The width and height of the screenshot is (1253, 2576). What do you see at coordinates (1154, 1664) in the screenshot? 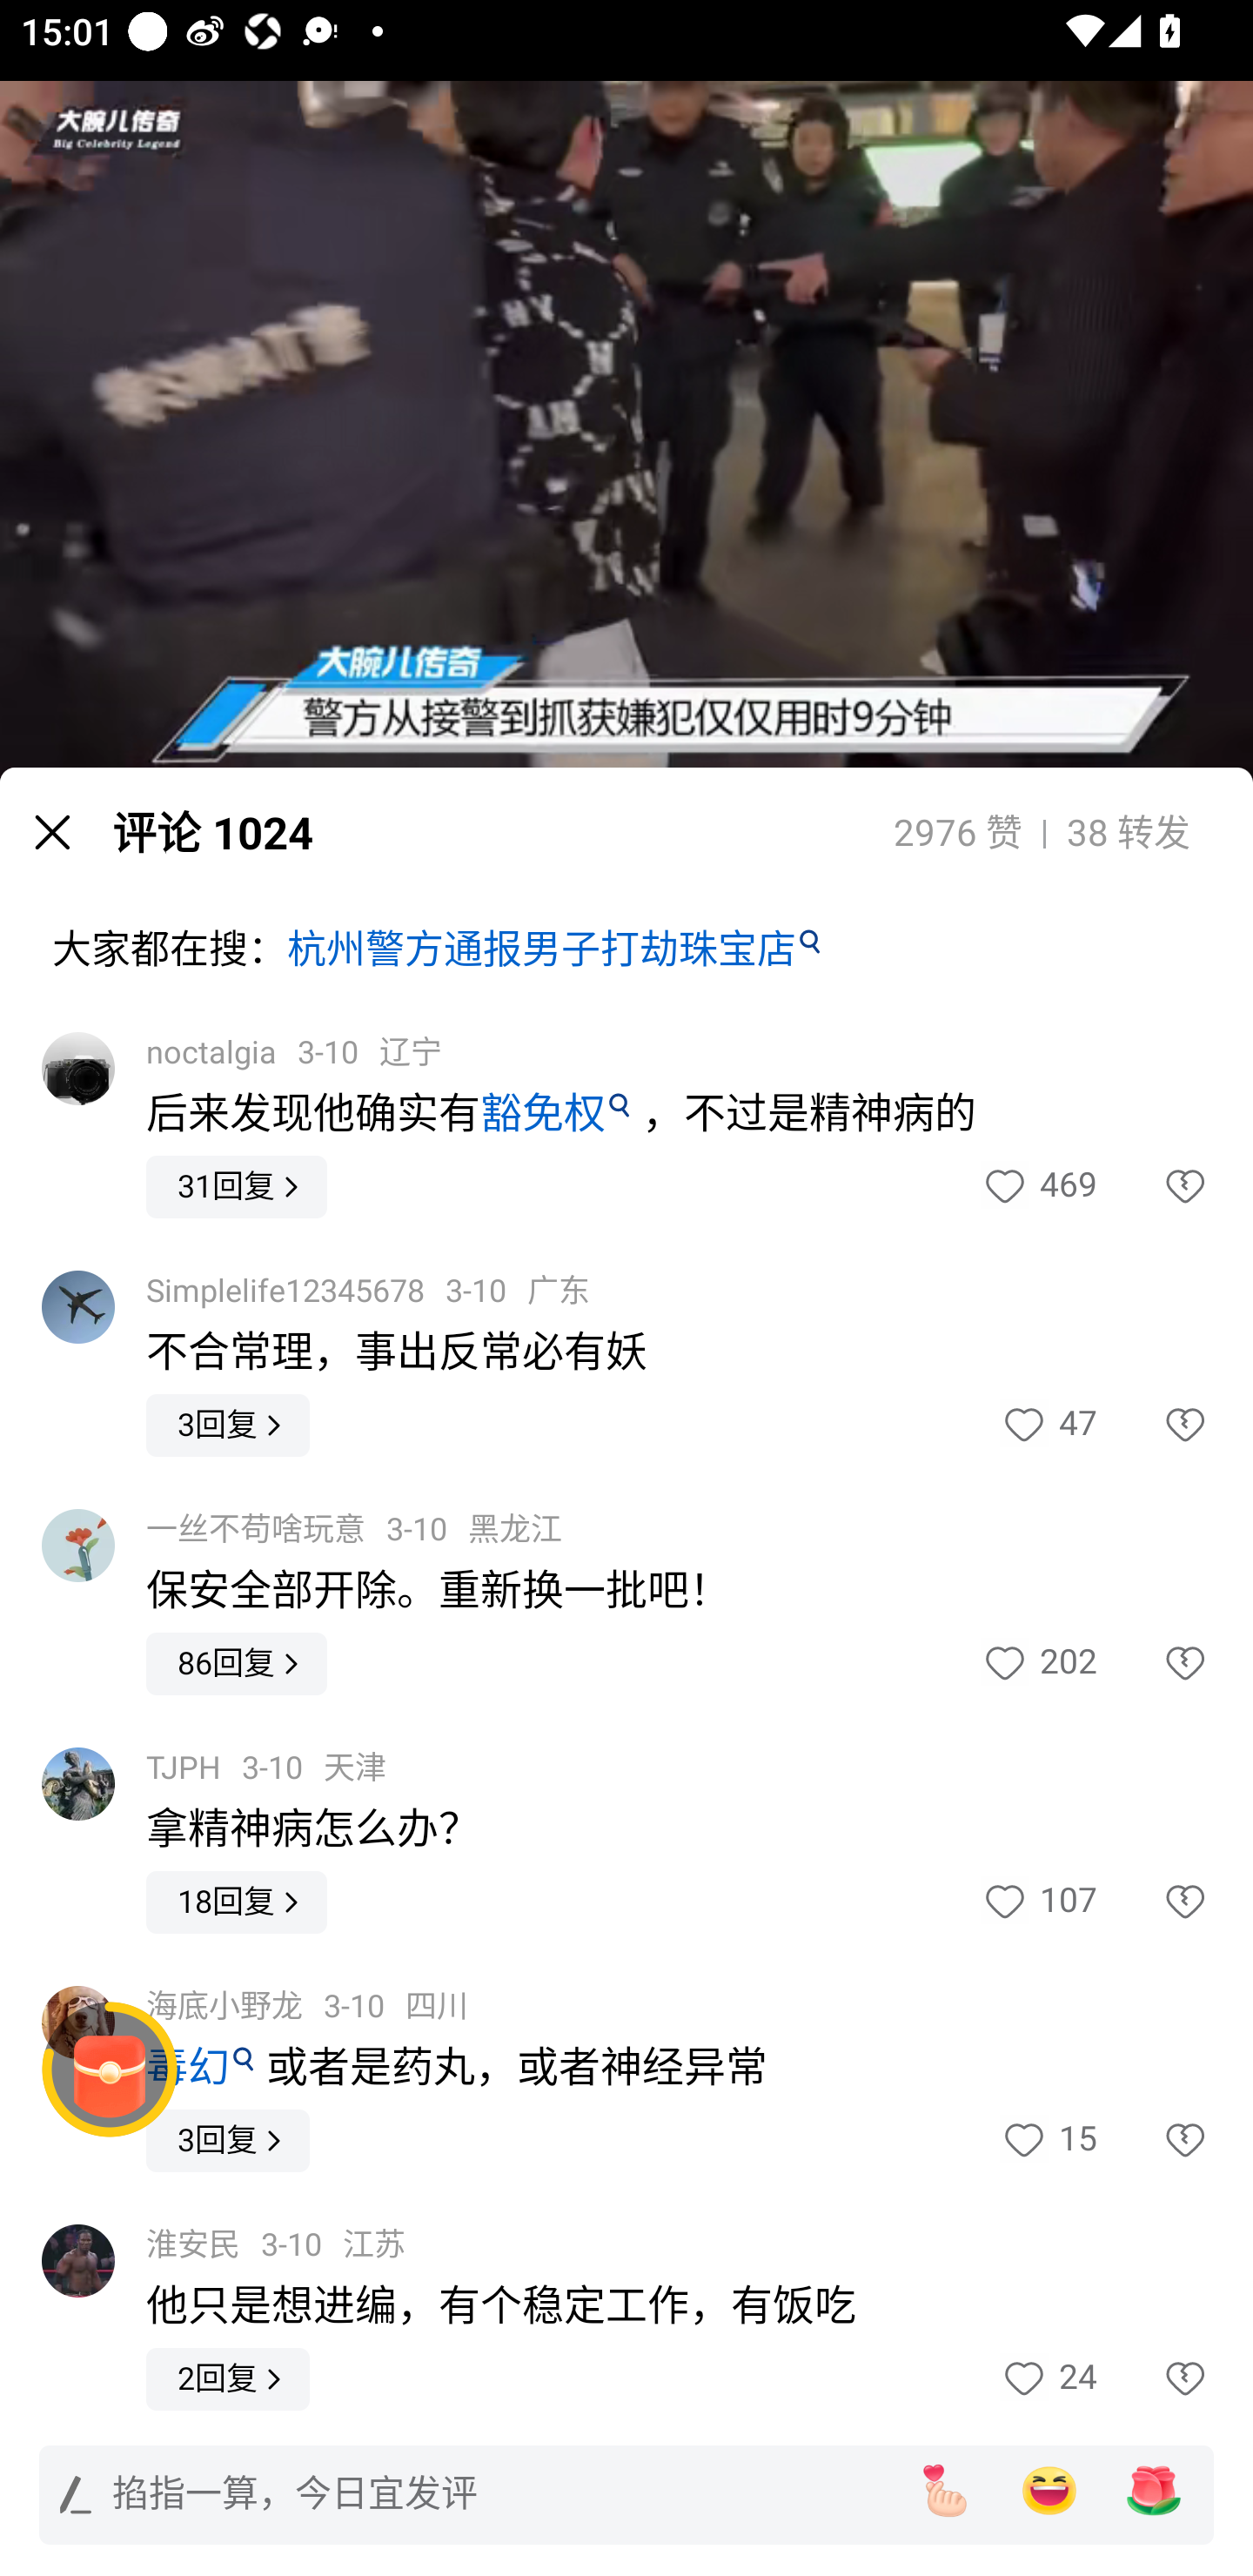
I see `踩` at bounding box center [1154, 1664].